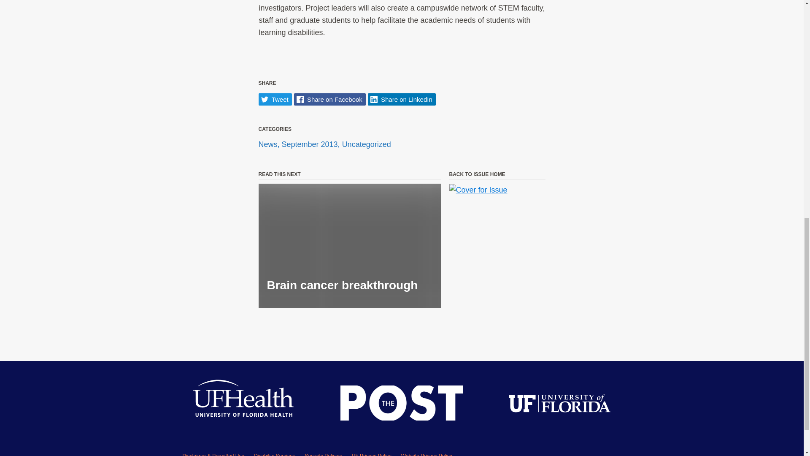 The height and width of the screenshot is (456, 810). What do you see at coordinates (274, 454) in the screenshot?
I see `Disability Services` at bounding box center [274, 454].